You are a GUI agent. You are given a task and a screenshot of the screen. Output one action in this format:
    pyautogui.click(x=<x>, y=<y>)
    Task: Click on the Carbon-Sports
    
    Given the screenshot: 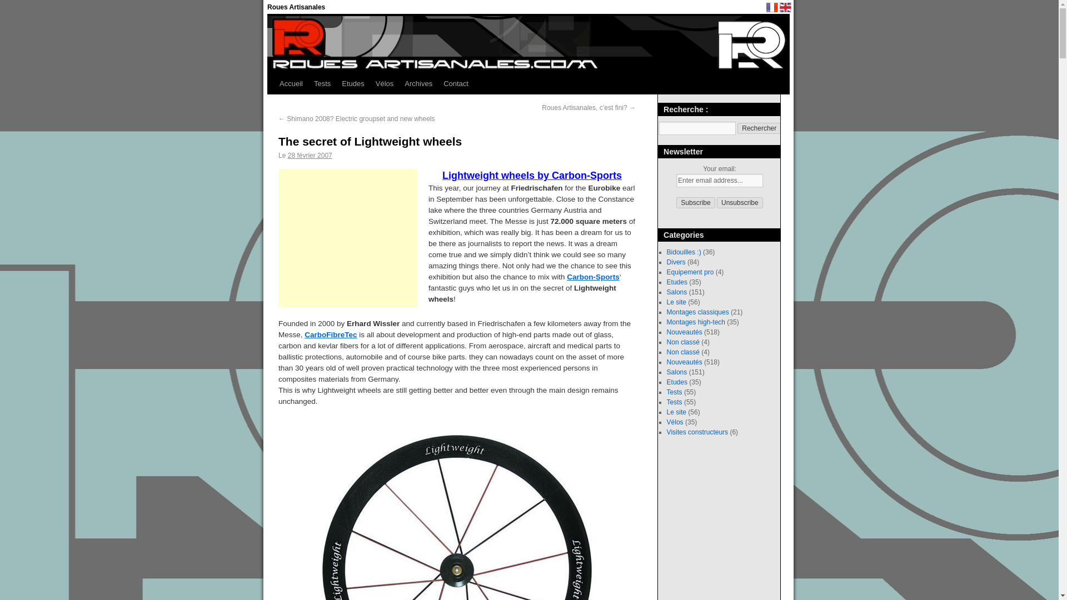 What is the action you would take?
    pyautogui.click(x=593, y=277)
    